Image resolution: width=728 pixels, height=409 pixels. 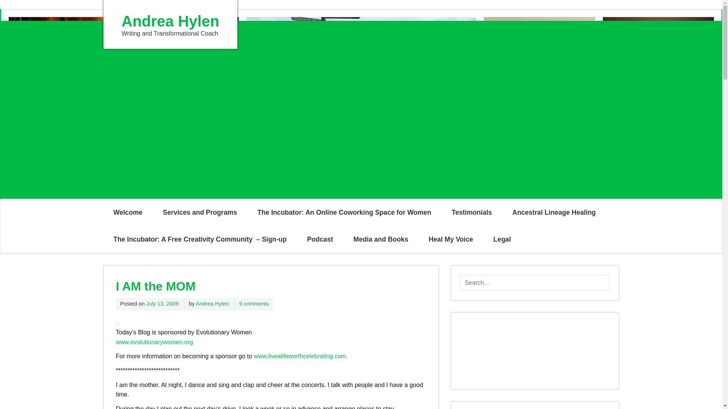 I want to click on Legal, so click(x=502, y=239).